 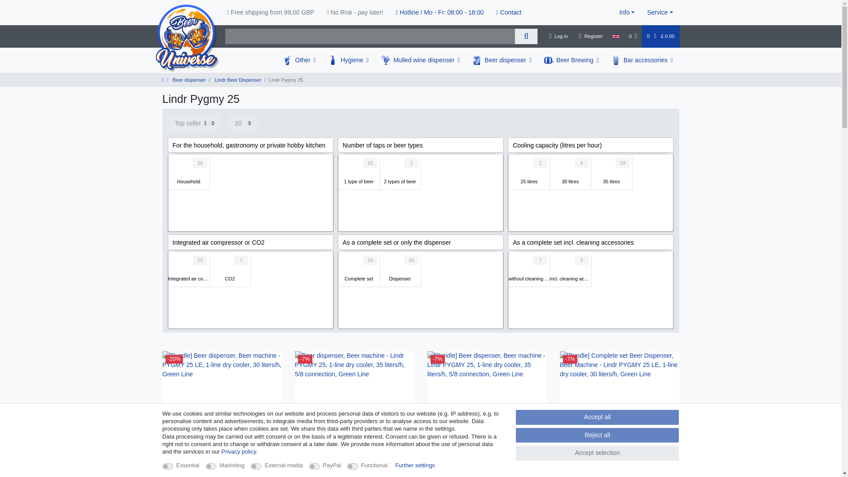 I want to click on Info, so click(x=627, y=12).